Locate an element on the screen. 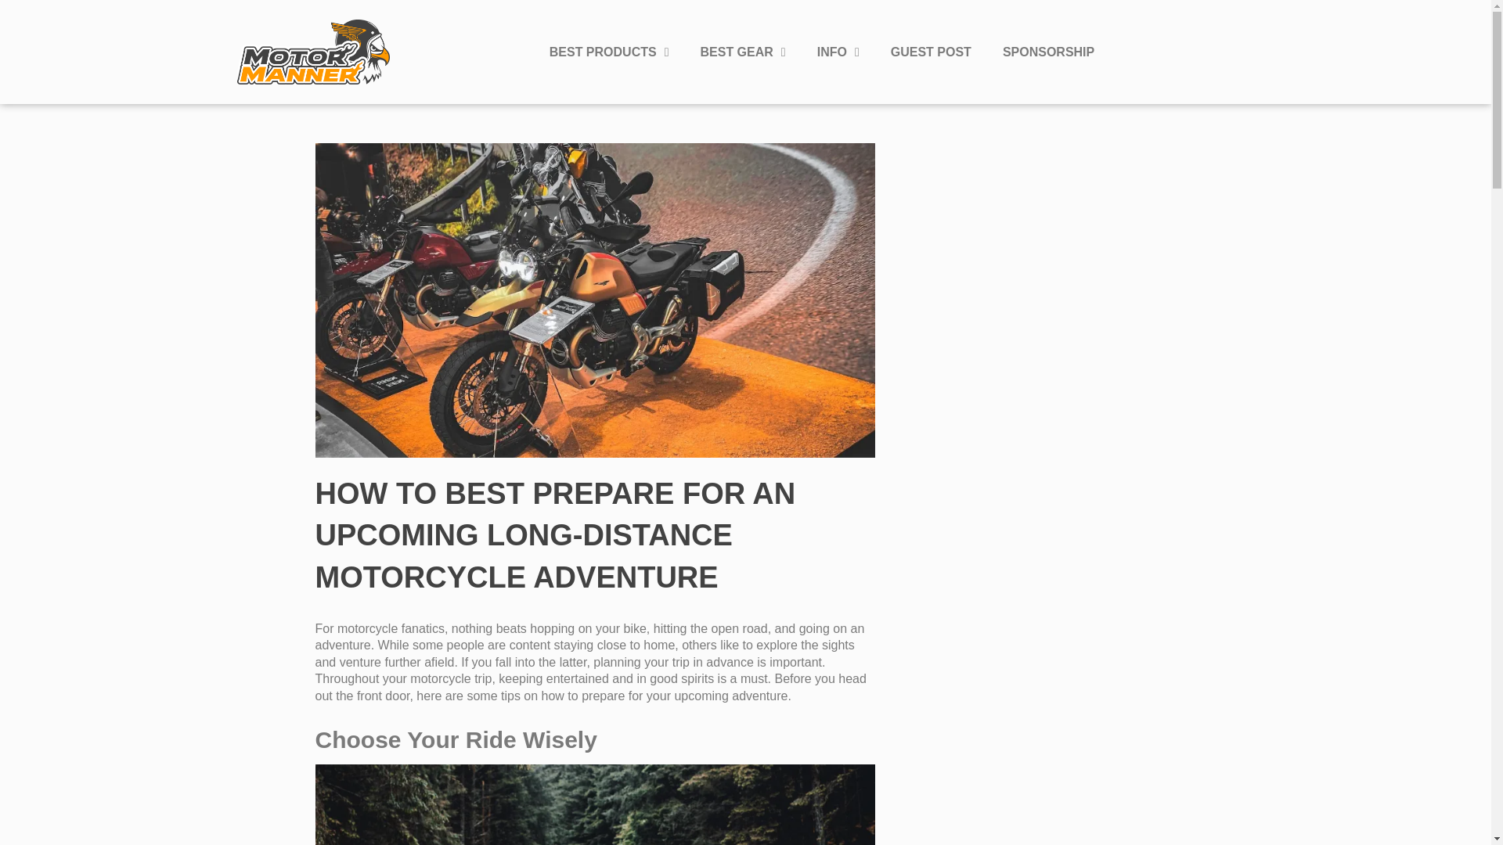 The width and height of the screenshot is (1503, 845). BEST GEAR is located at coordinates (742, 52).